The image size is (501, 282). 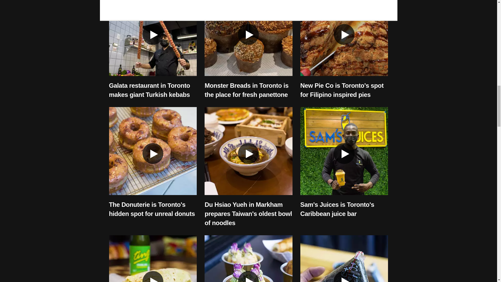 I want to click on Monster Breads in Toronto is the place for fresh panettone, so click(x=246, y=90).